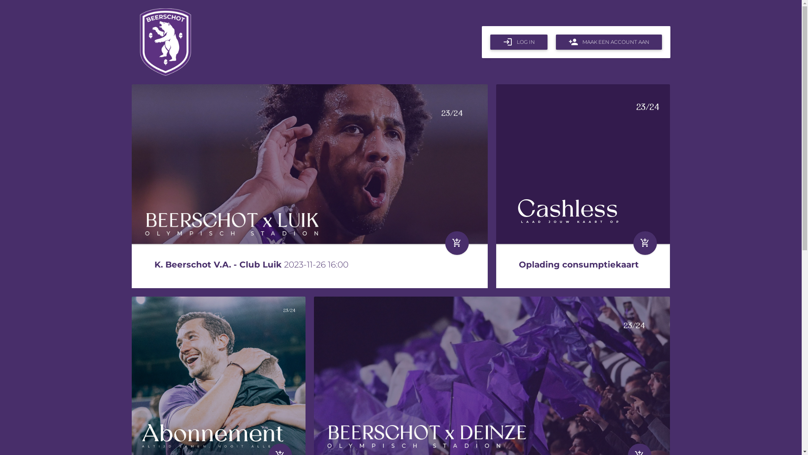 The width and height of the screenshot is (808, 455). What do you see at coordinates (310, 185) in the screenshot?
I see `Koop ticket` at bounding box center [310, 185].